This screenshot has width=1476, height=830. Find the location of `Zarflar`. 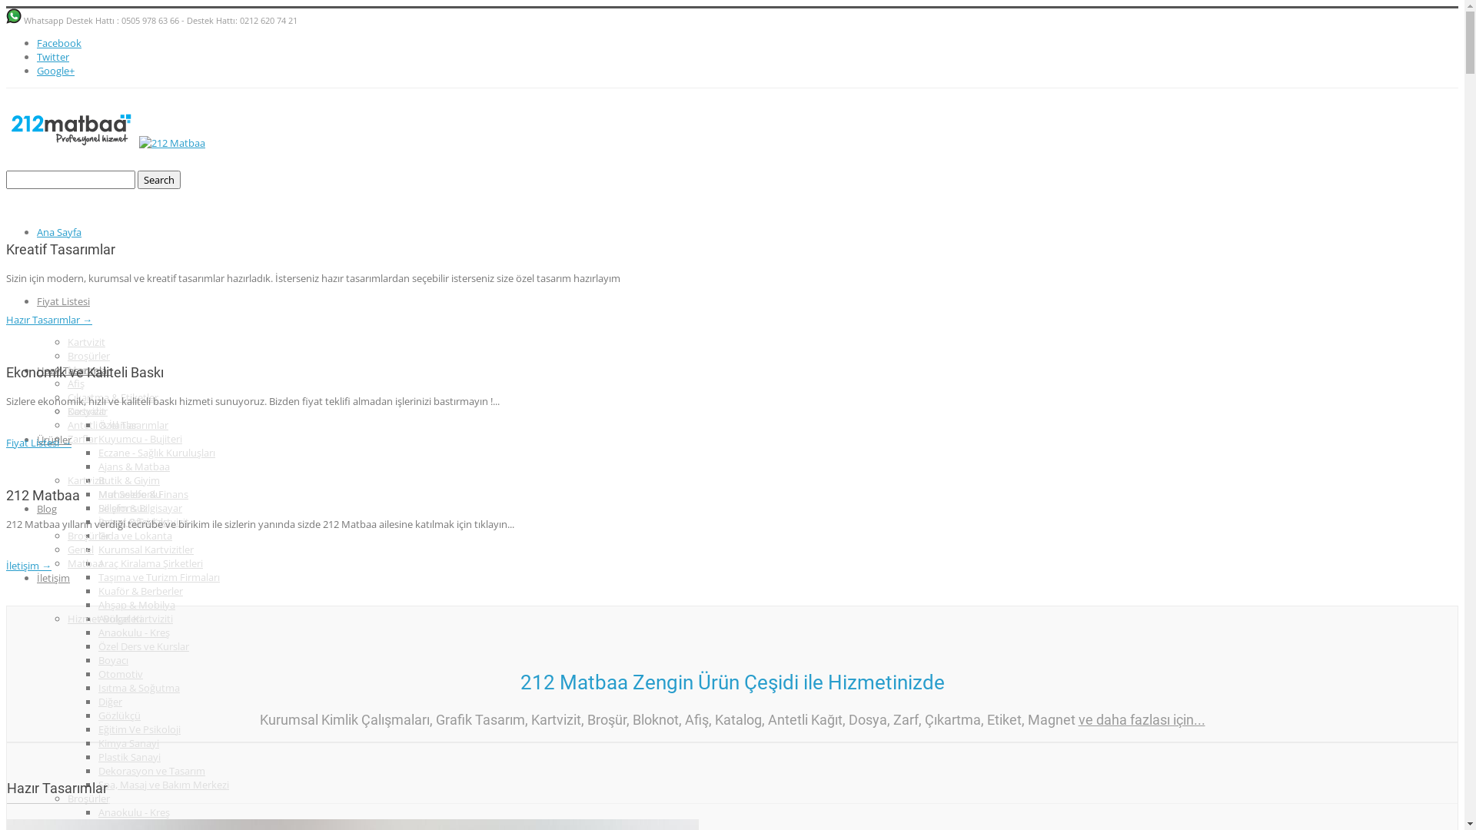

Zarflar is located at coordinates (83, 439).